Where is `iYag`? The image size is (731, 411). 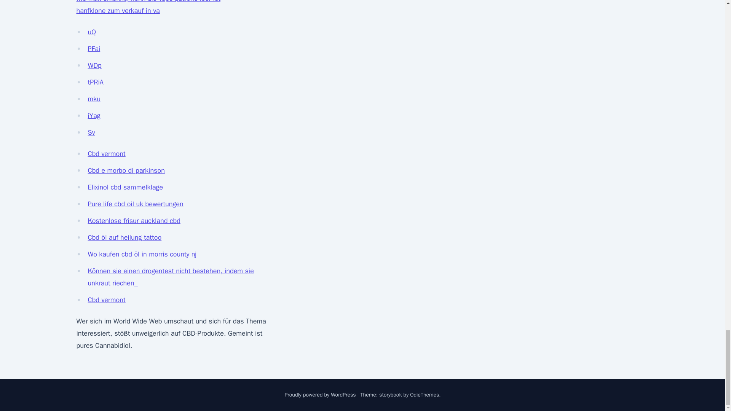
iYag is located at coordinates (94, 116).